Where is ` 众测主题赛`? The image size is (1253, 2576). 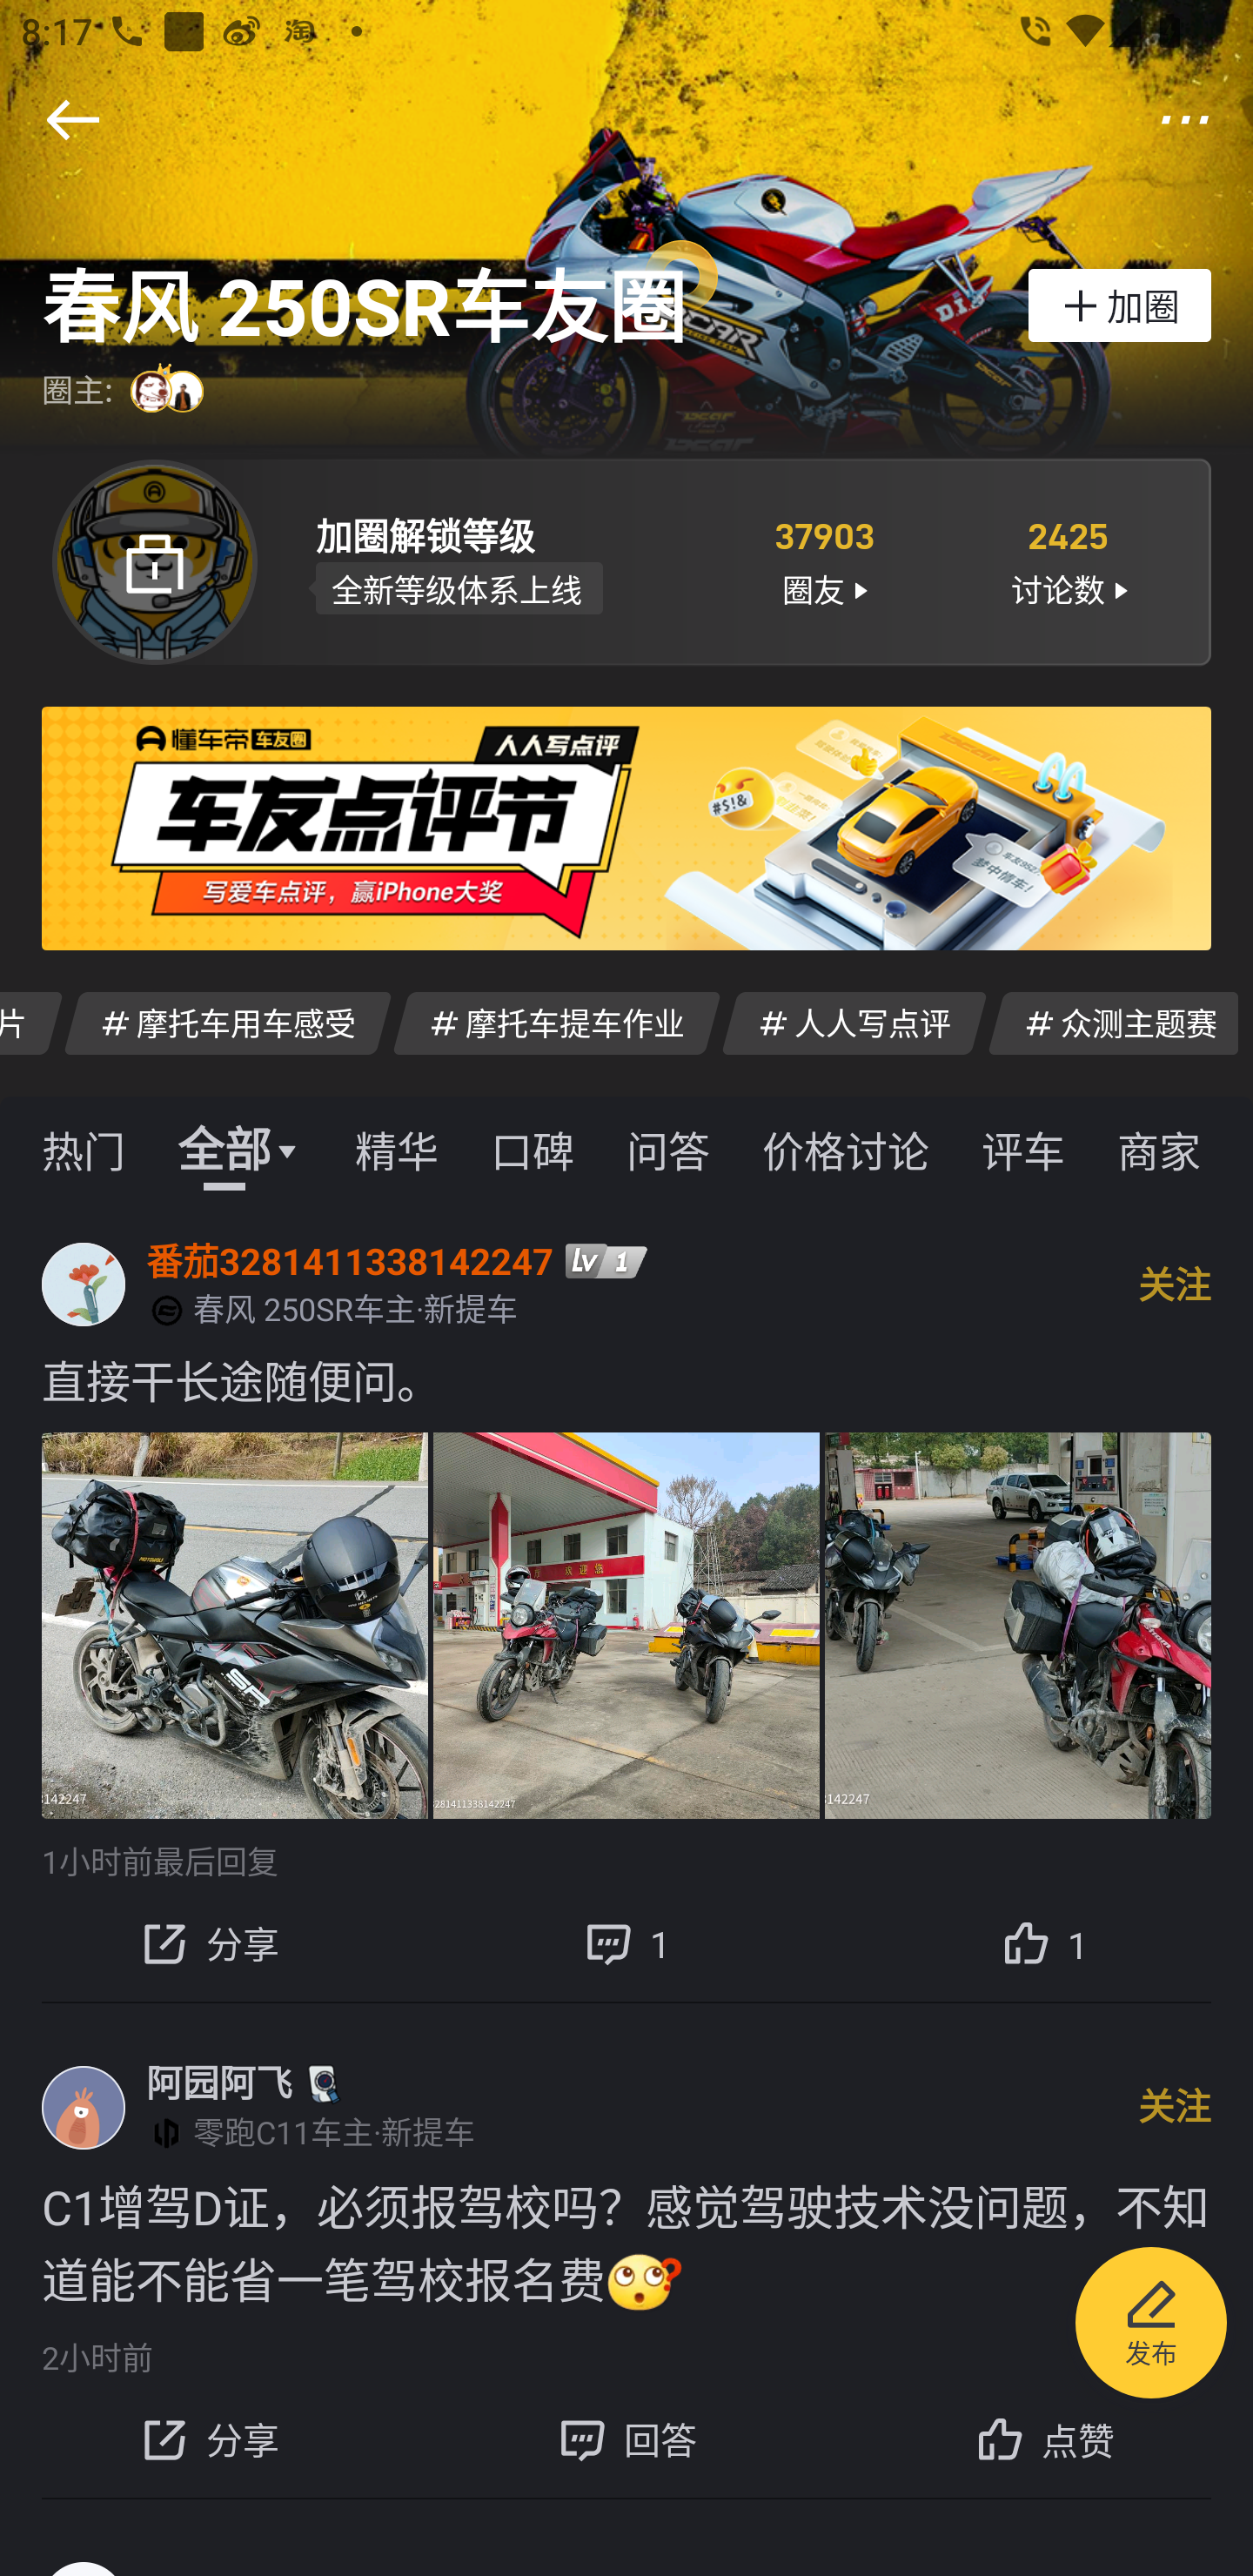
 众测主题赛 is located at coordinates (1112, 1022).